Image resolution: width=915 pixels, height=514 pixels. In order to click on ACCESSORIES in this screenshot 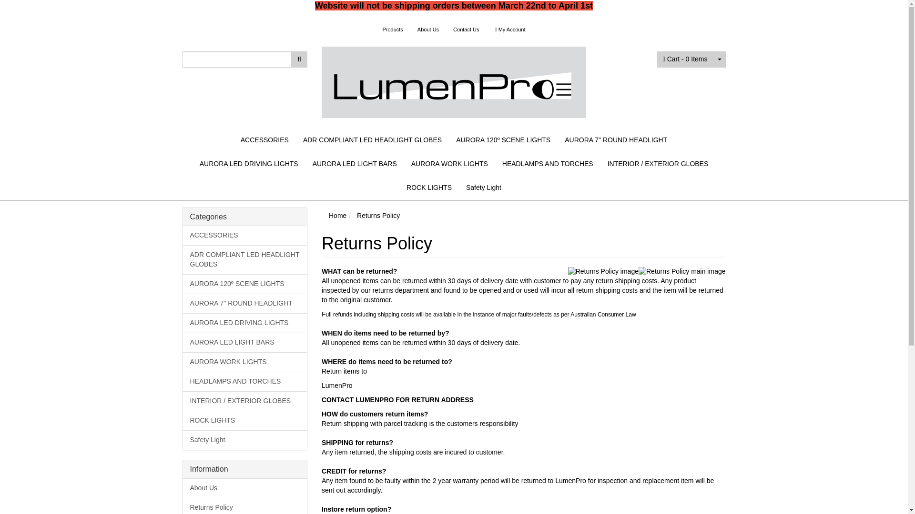, I will do `click(264, 139)`.